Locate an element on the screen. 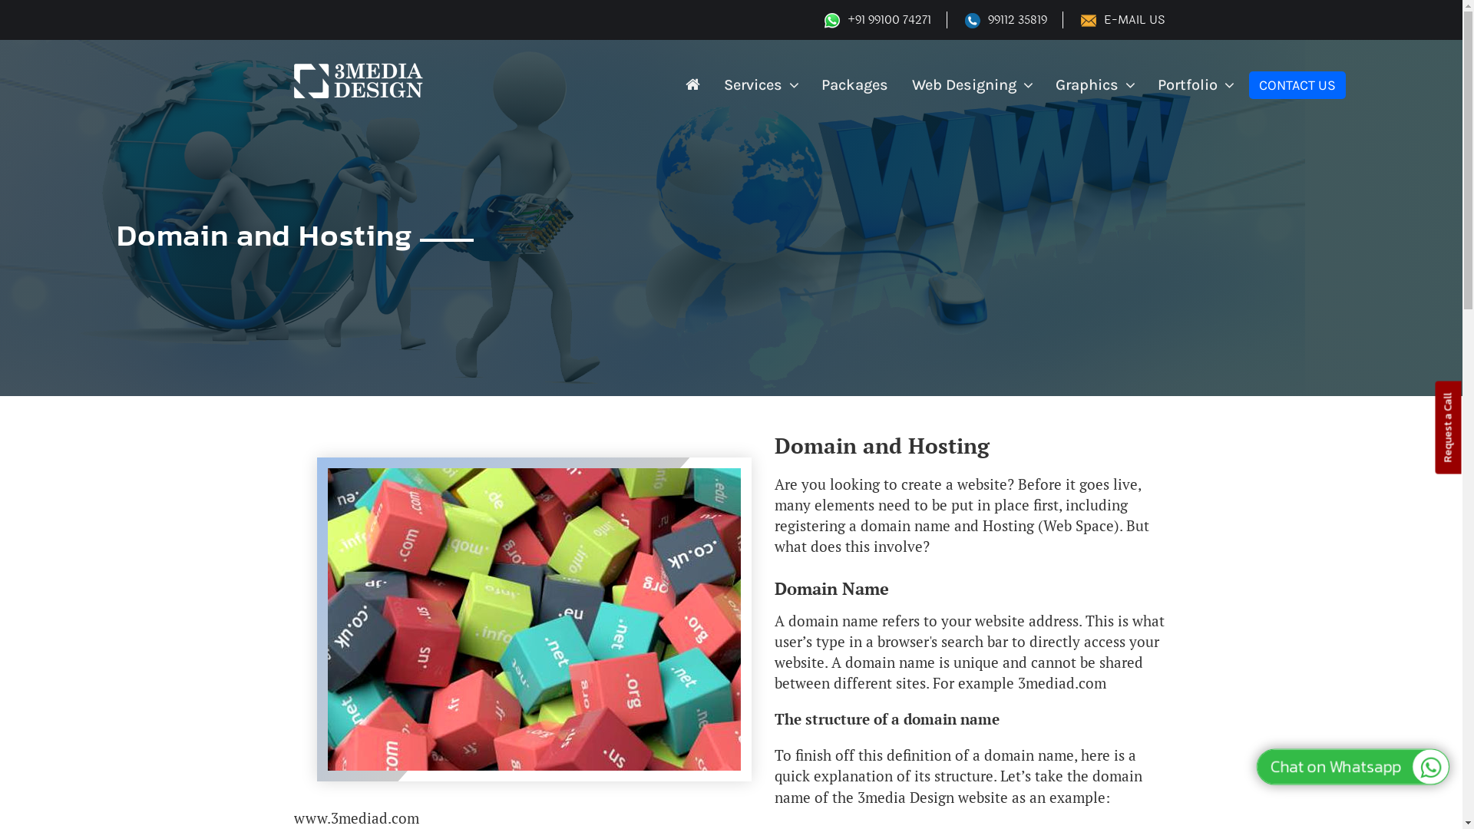  CONTACT US is located at coordinates (1297, 85).